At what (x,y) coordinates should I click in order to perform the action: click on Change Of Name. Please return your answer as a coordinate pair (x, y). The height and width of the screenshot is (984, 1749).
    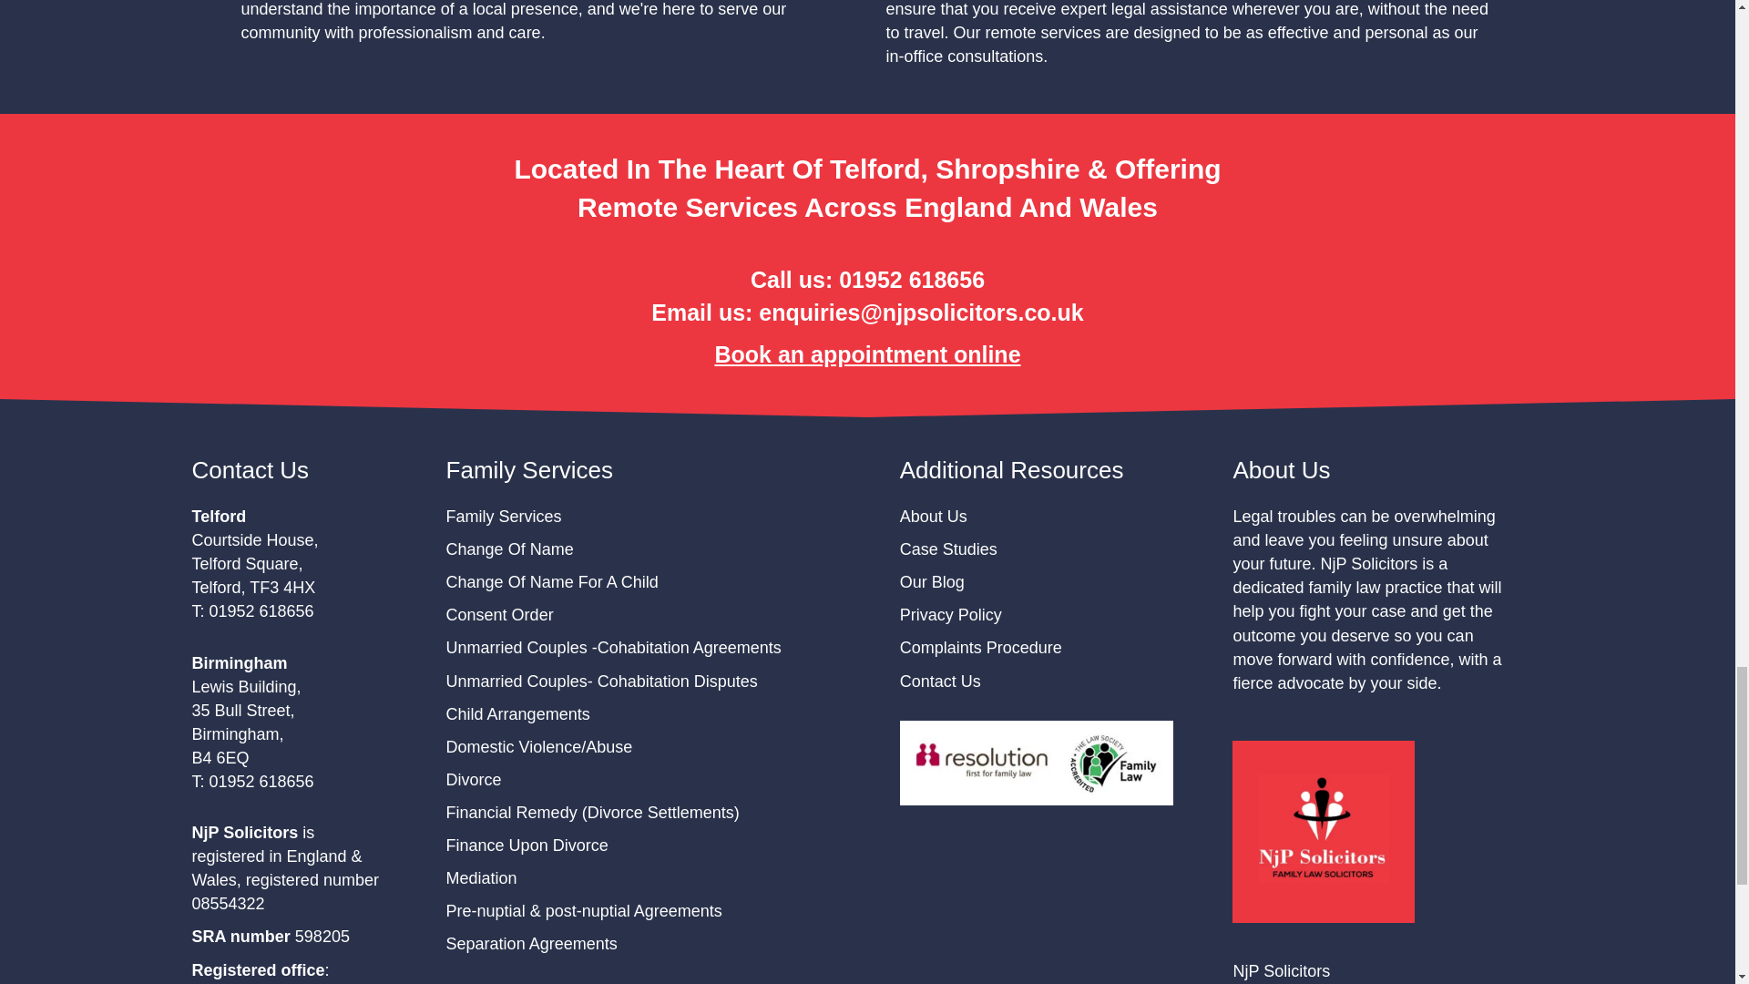
    Looking at the image, I should click on (509, 548).